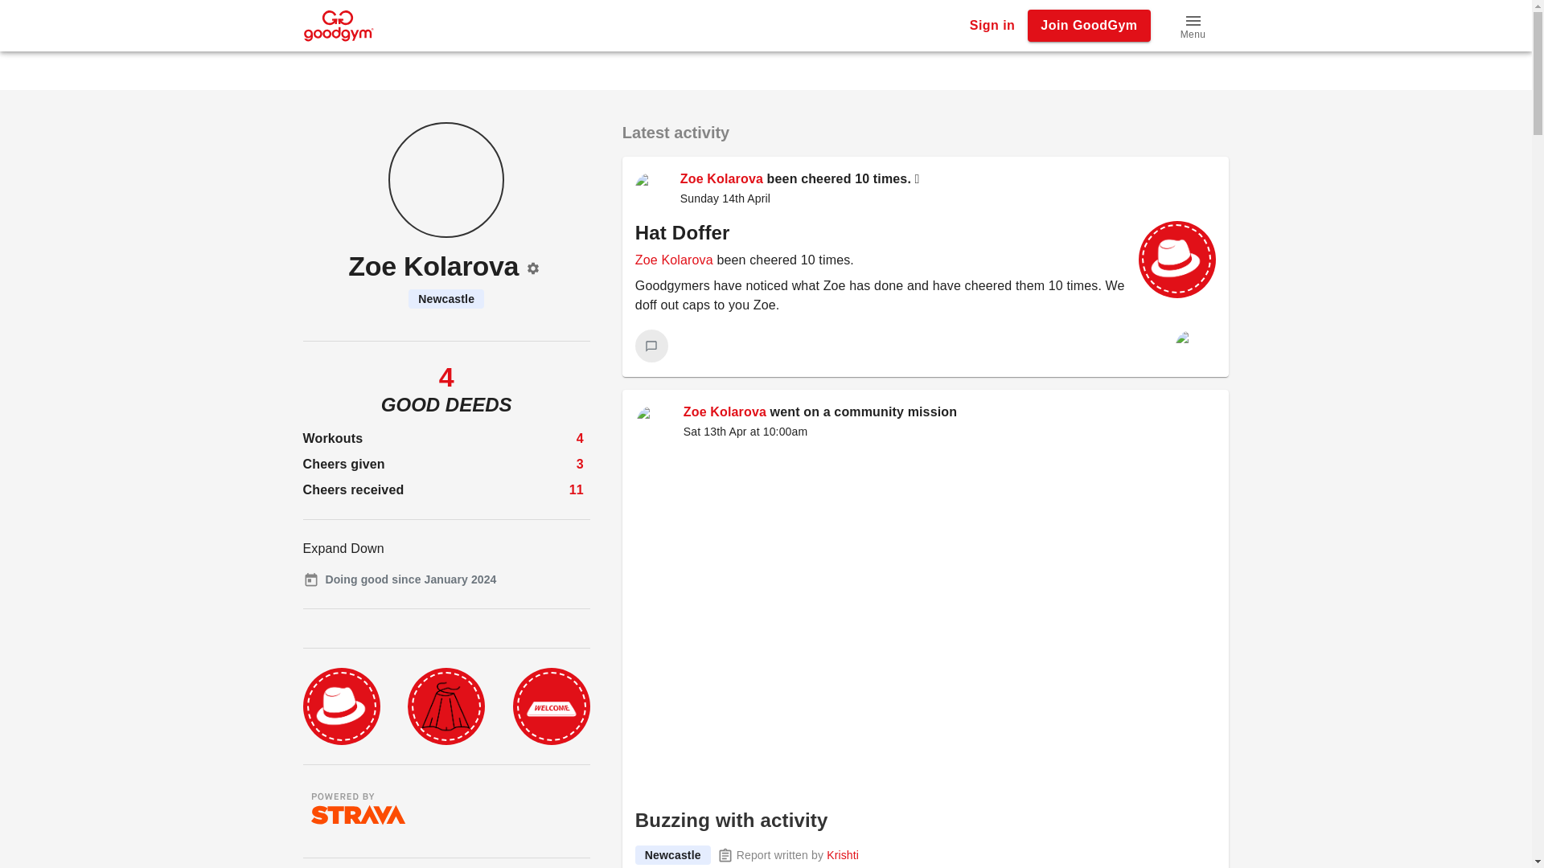 This screenshot has height=868, width=1544. Describe the element at coordinates (18, 29) in the screenshot. I see `Got it!` at that location.